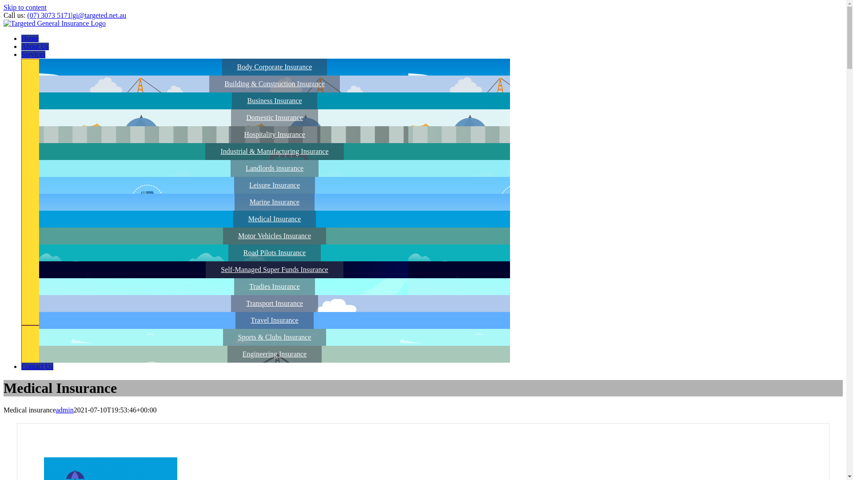  I want to click on Body Corporate Insurance, so click(275, 67).